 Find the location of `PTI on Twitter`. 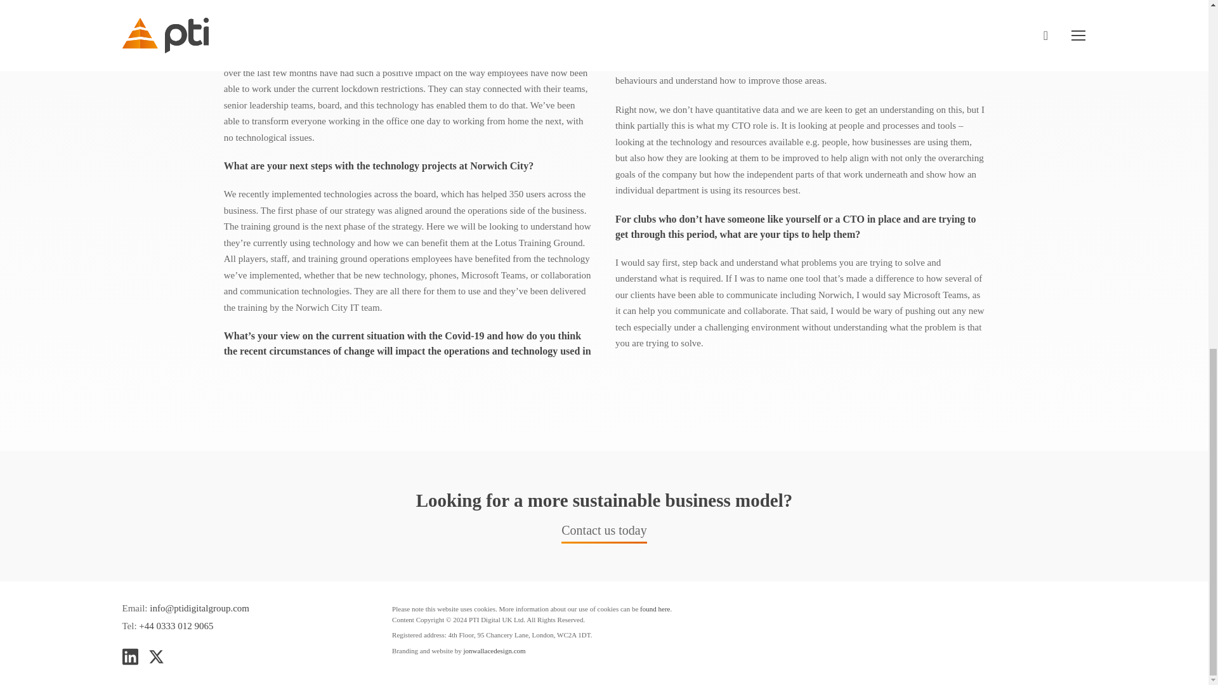

PTI on Twitter is located at coordinates (156, 655).